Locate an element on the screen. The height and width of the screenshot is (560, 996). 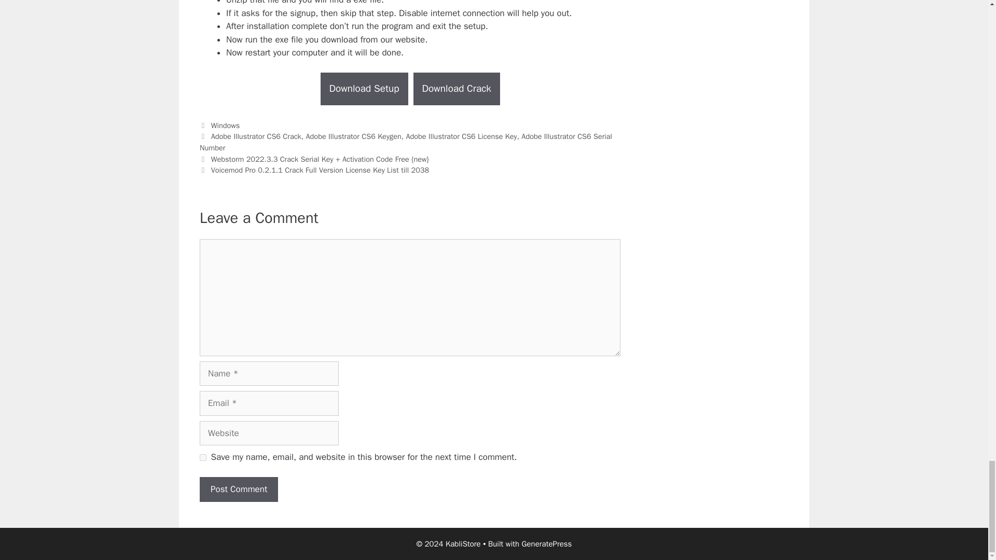
Download SetupDownload Crack is located at coordinates (410, 89).